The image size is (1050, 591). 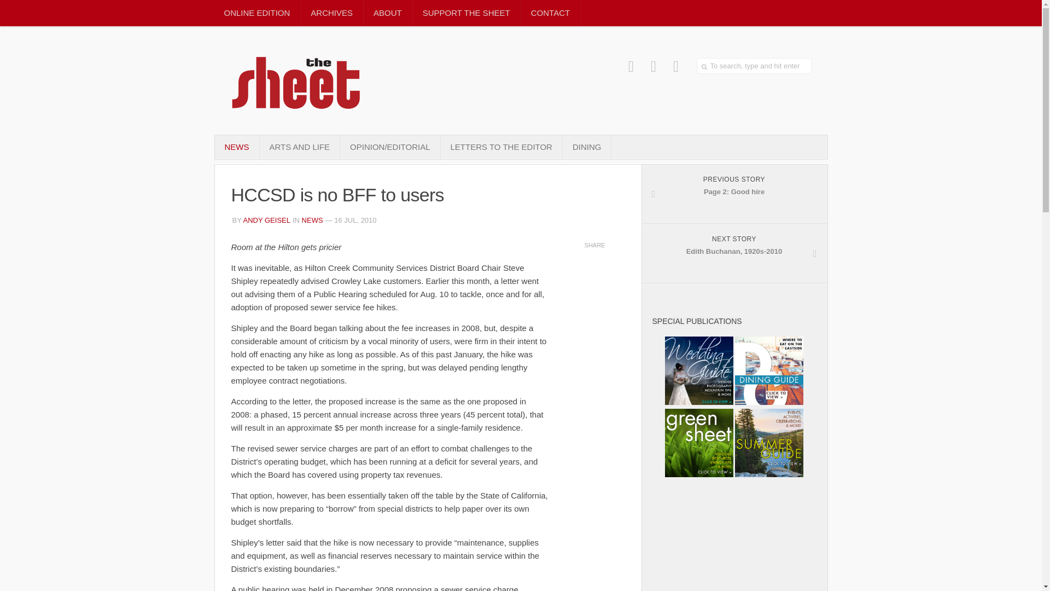 I want to click on ARCHIVES, so click(x=331, y=13).